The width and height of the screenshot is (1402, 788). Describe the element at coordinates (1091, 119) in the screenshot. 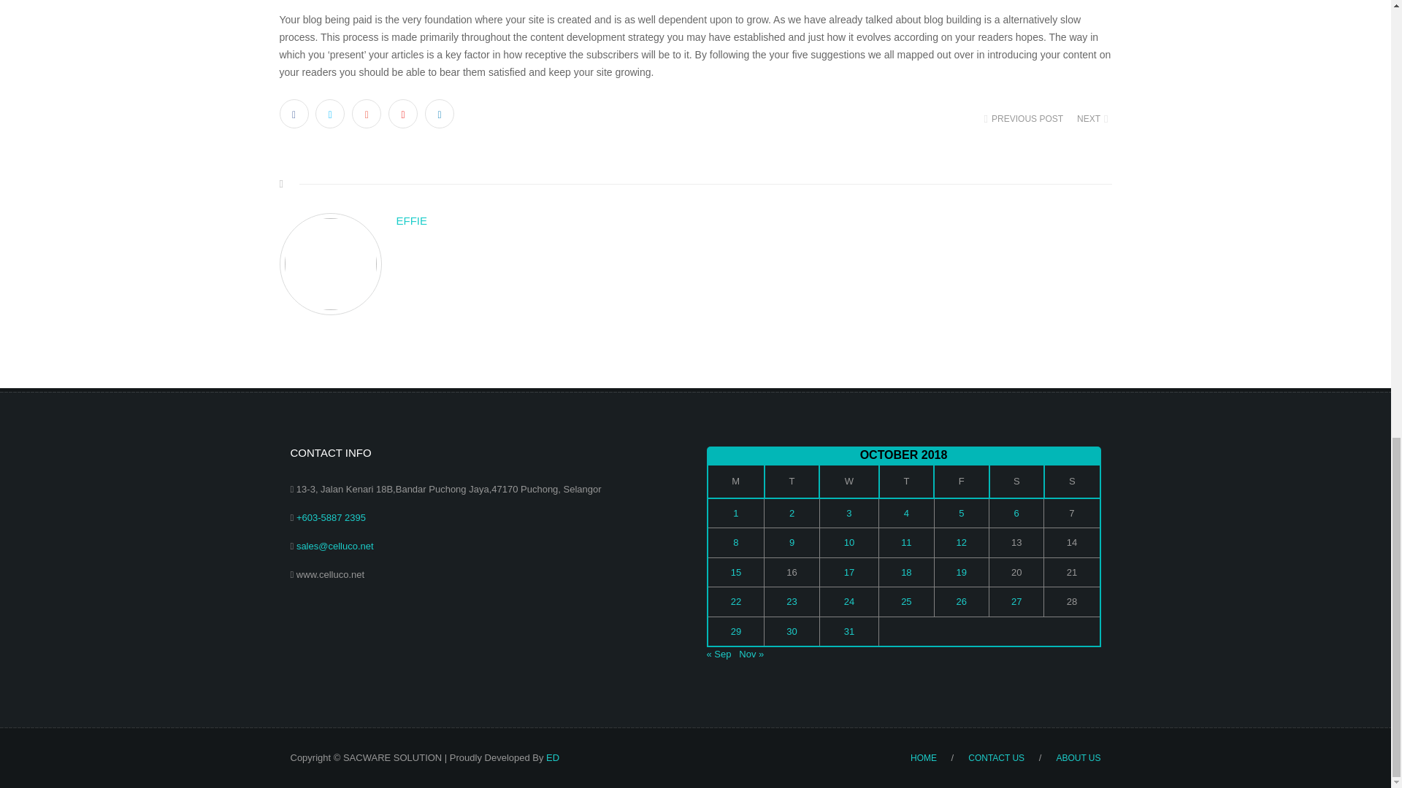

I see `NEXT` at that location.